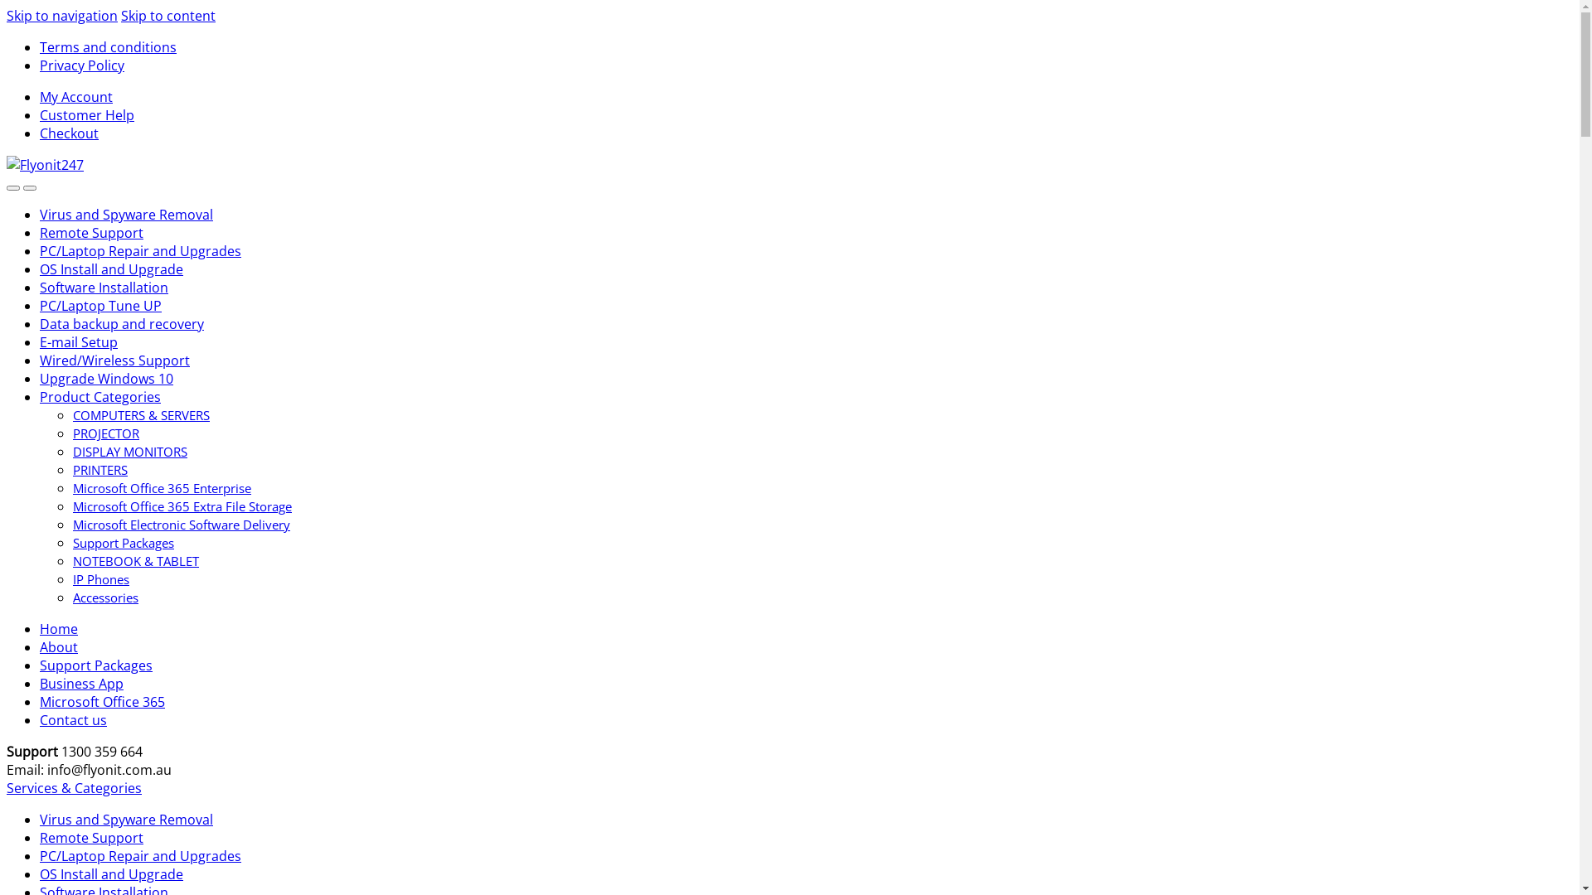 Image resolution: width=1592 pixels, height=895 pixels. I want to click on NOTEBOOK & TABLET, so click(136, 561).